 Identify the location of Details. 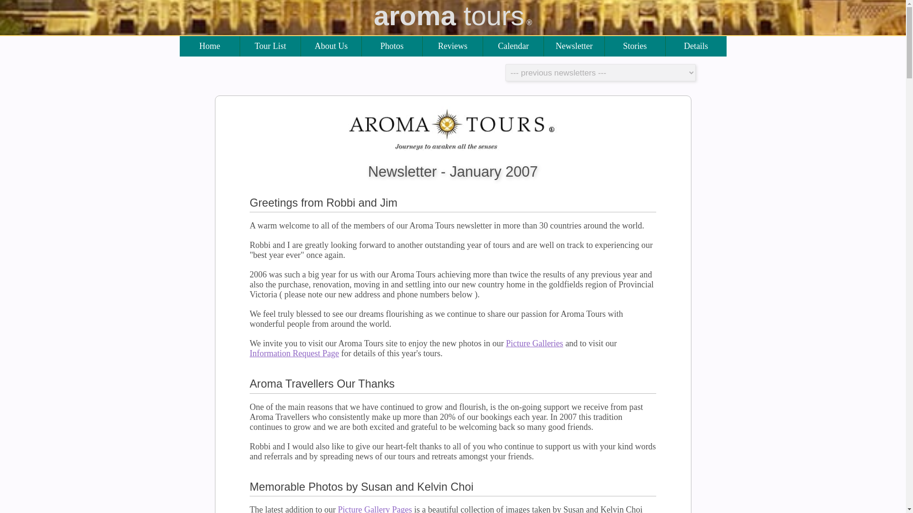
(696, 46).